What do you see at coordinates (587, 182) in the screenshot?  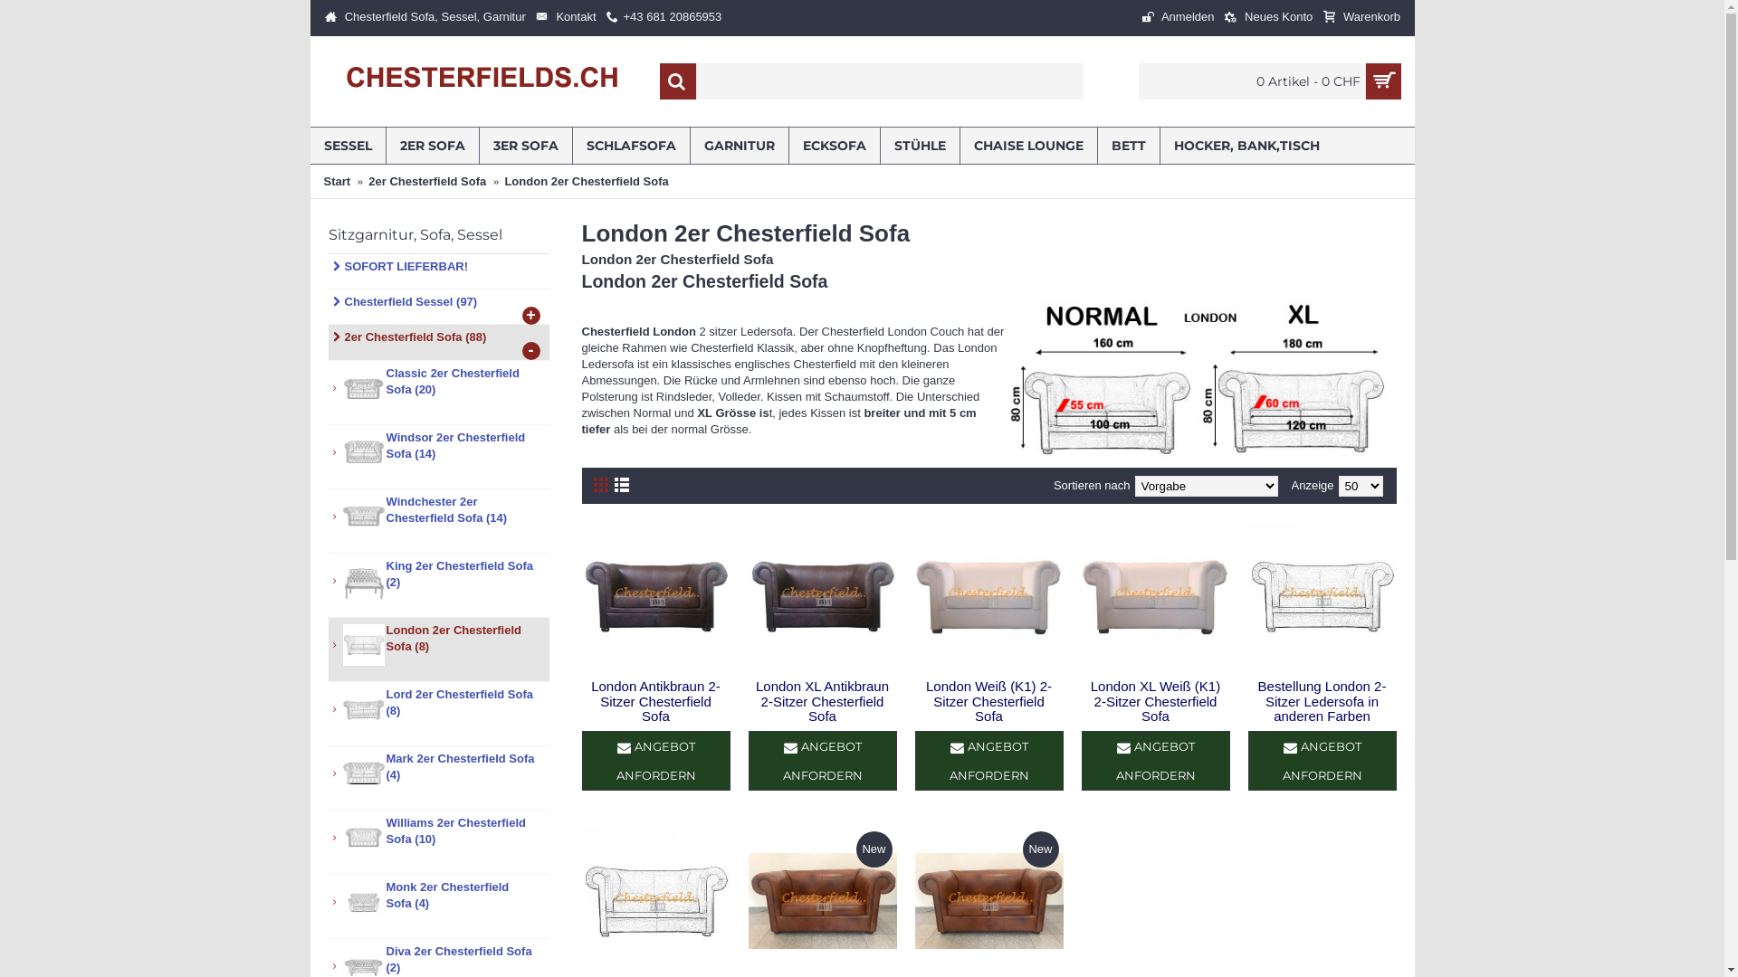 I see `London 2er Chesterfield Sofa` at bounding box center [587, 182].